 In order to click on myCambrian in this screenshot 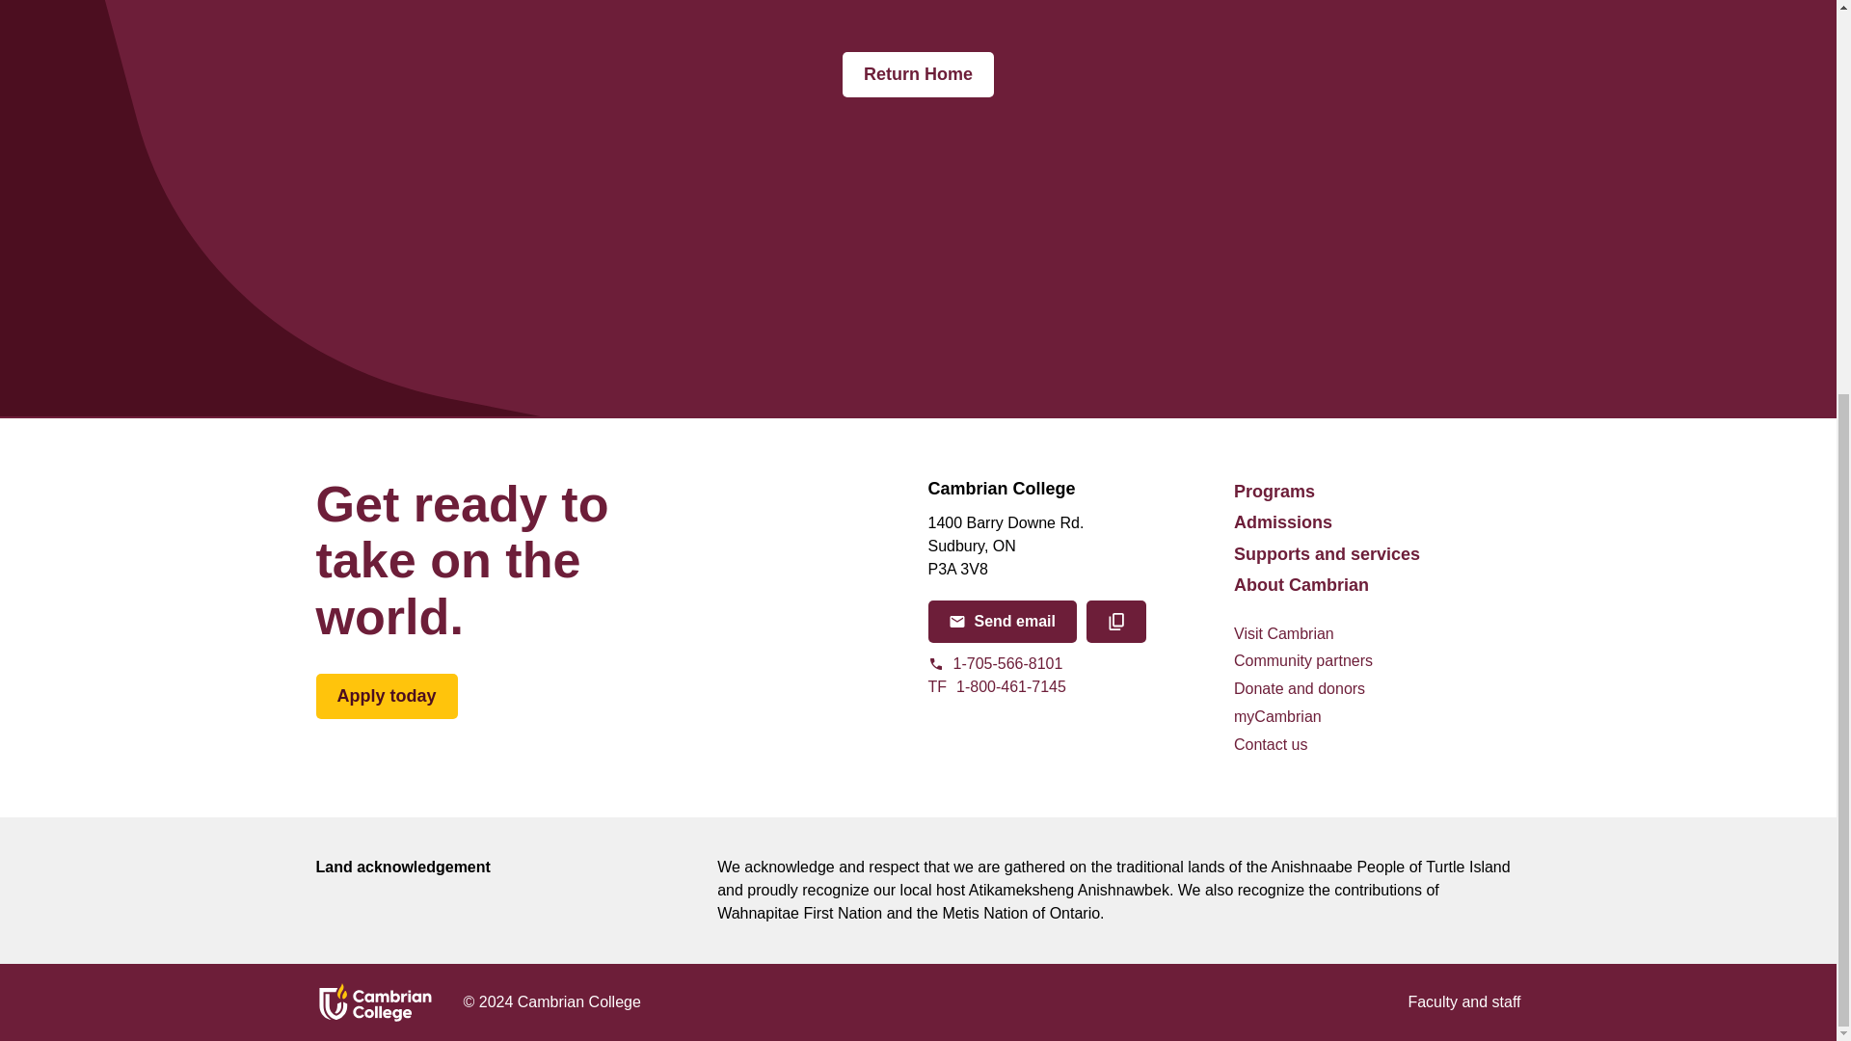, I will do `click(1070, 663)`.